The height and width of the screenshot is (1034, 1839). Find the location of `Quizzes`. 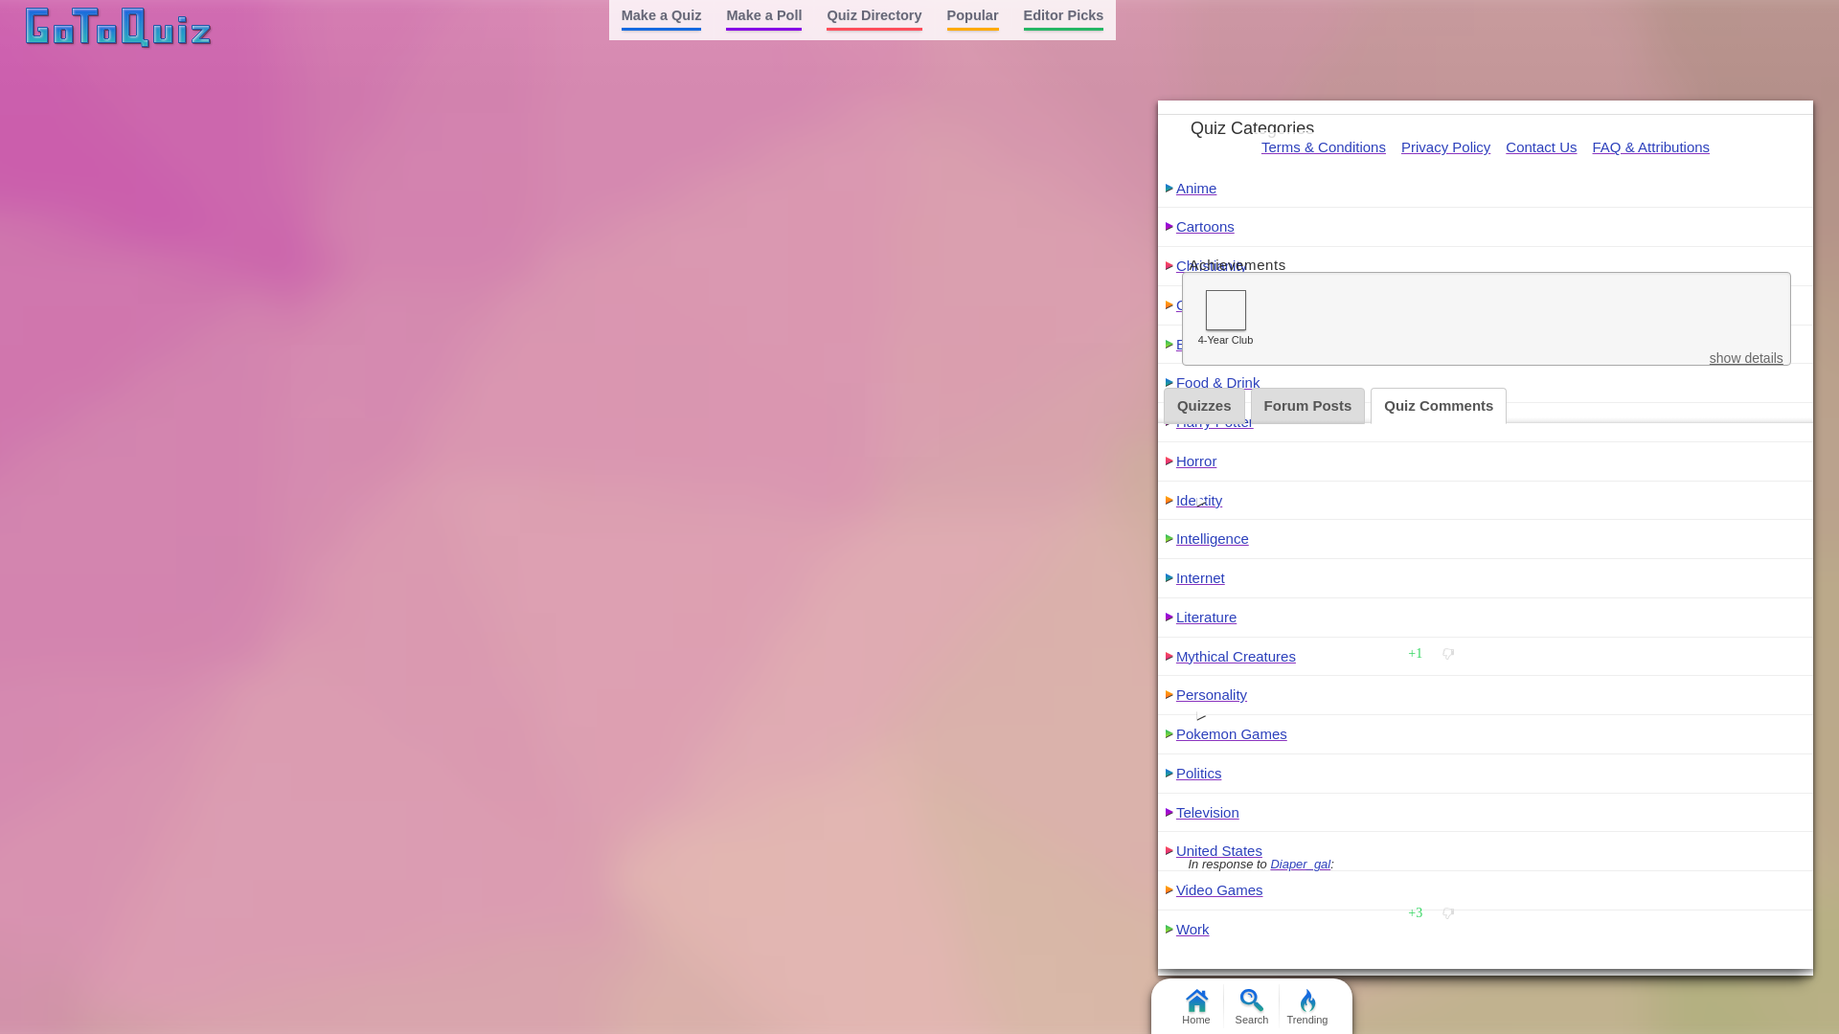

Quizzes is located at coordinates (1204, 406).